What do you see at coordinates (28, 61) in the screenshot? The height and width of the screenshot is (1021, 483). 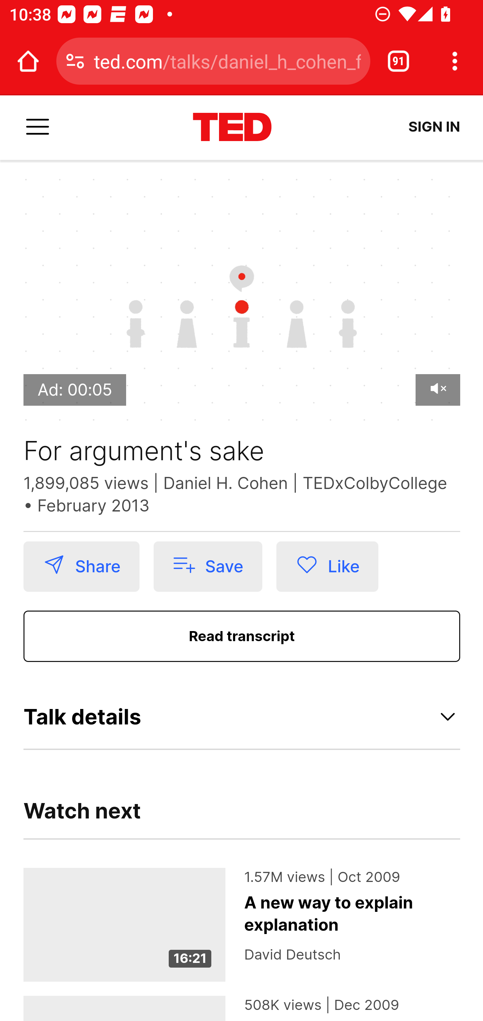 I see `Open the home page` at bounding box center [28, 61].